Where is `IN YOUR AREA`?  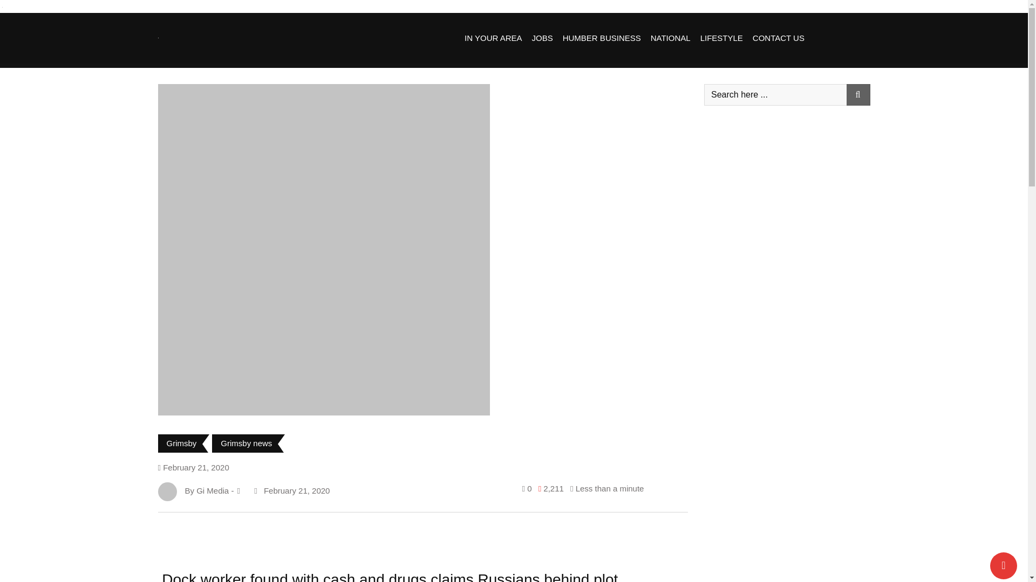 IN YOUR AREA is located at coordinates (493, 38).